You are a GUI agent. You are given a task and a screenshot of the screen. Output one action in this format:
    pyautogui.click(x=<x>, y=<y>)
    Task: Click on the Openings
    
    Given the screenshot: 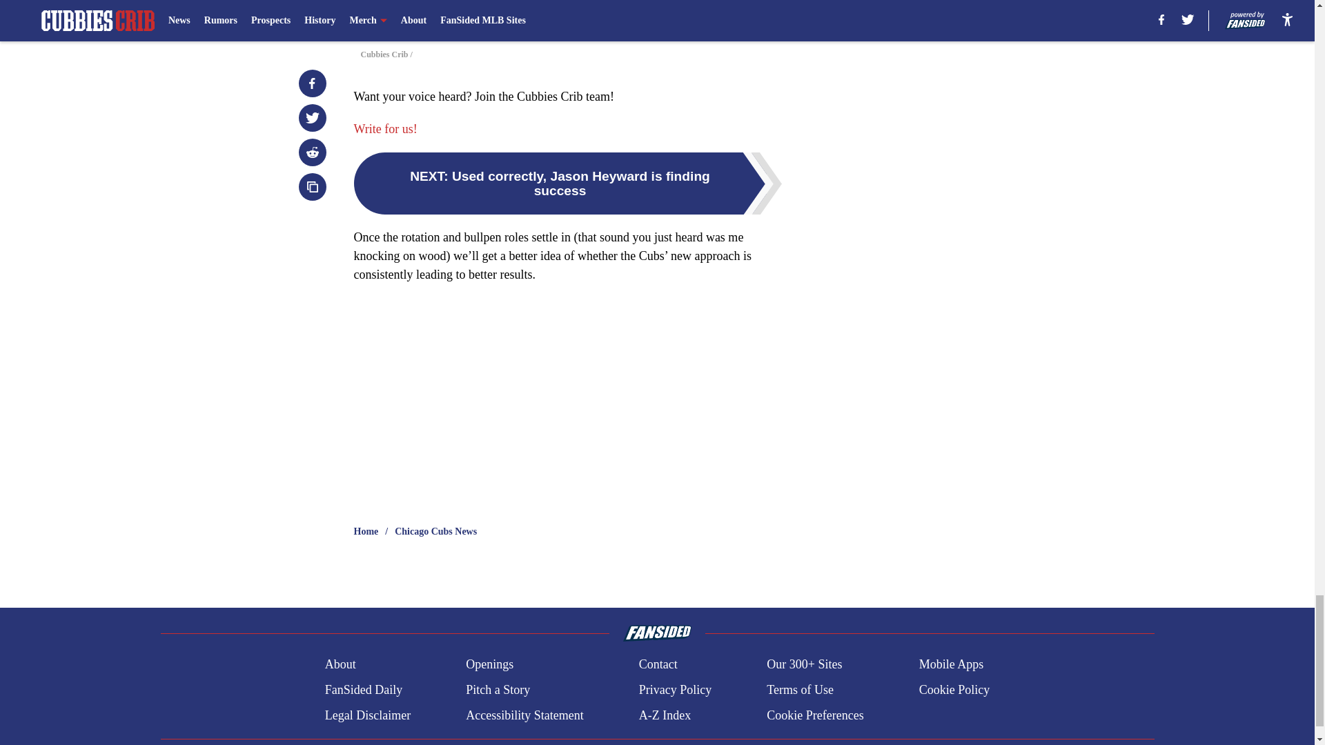 What is the action you would take?
    pyautogui.click(x=490, y=665)
    